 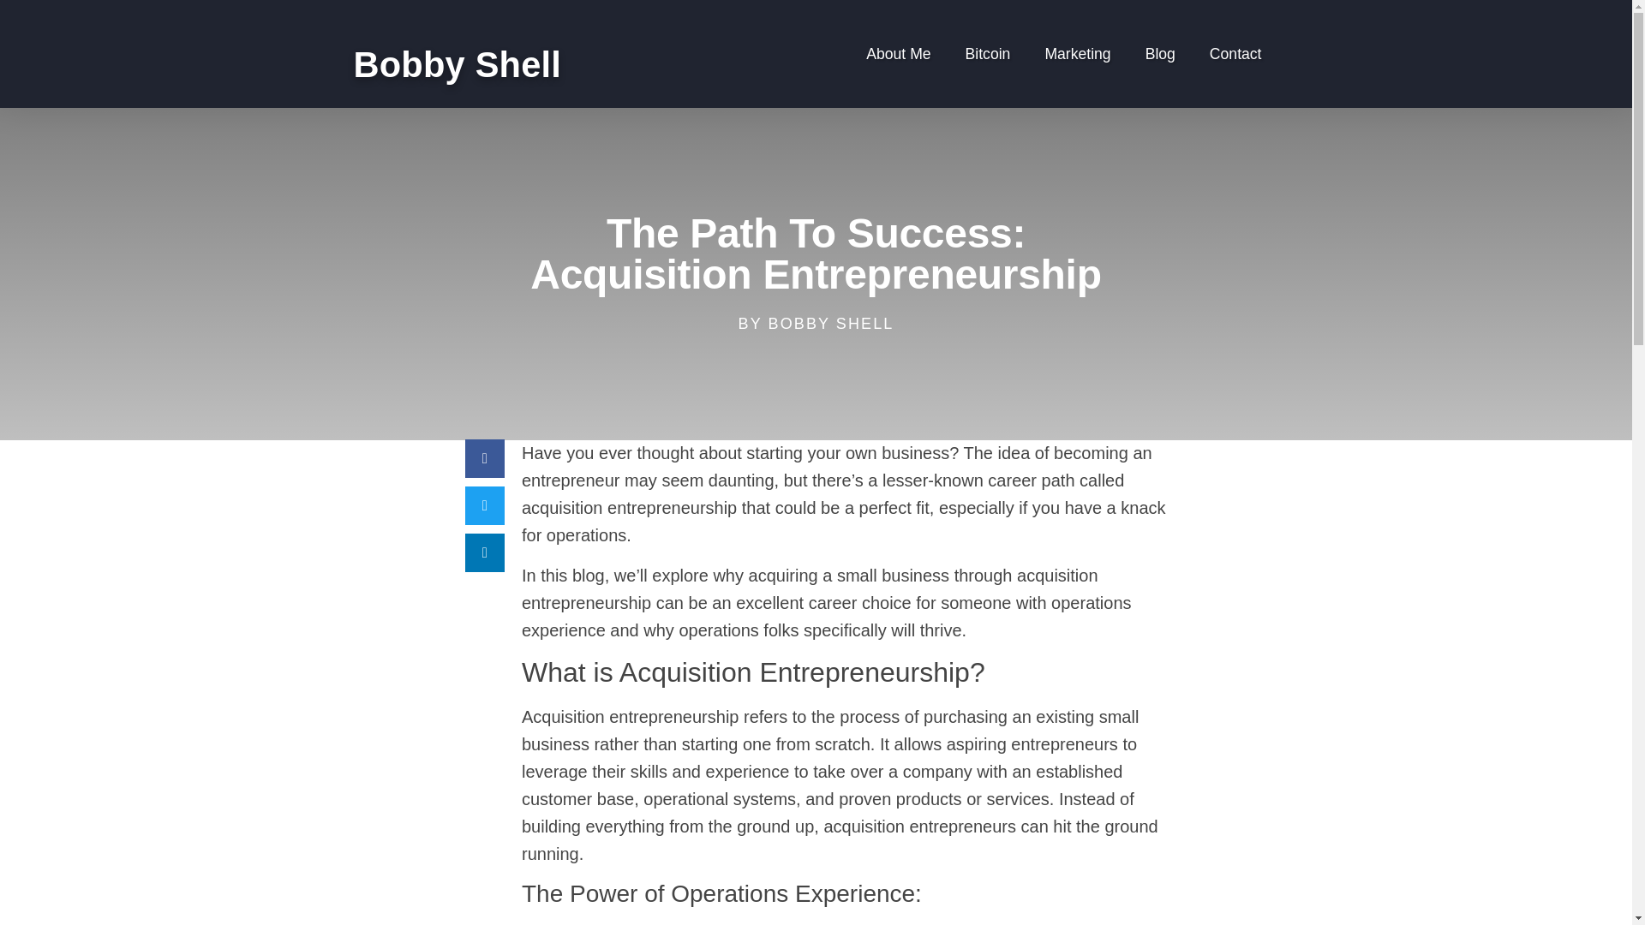 What do you see at coordinates (457, 64) in the screenshot?
I see `Bobby Shell` at bounding box center [457, 64].